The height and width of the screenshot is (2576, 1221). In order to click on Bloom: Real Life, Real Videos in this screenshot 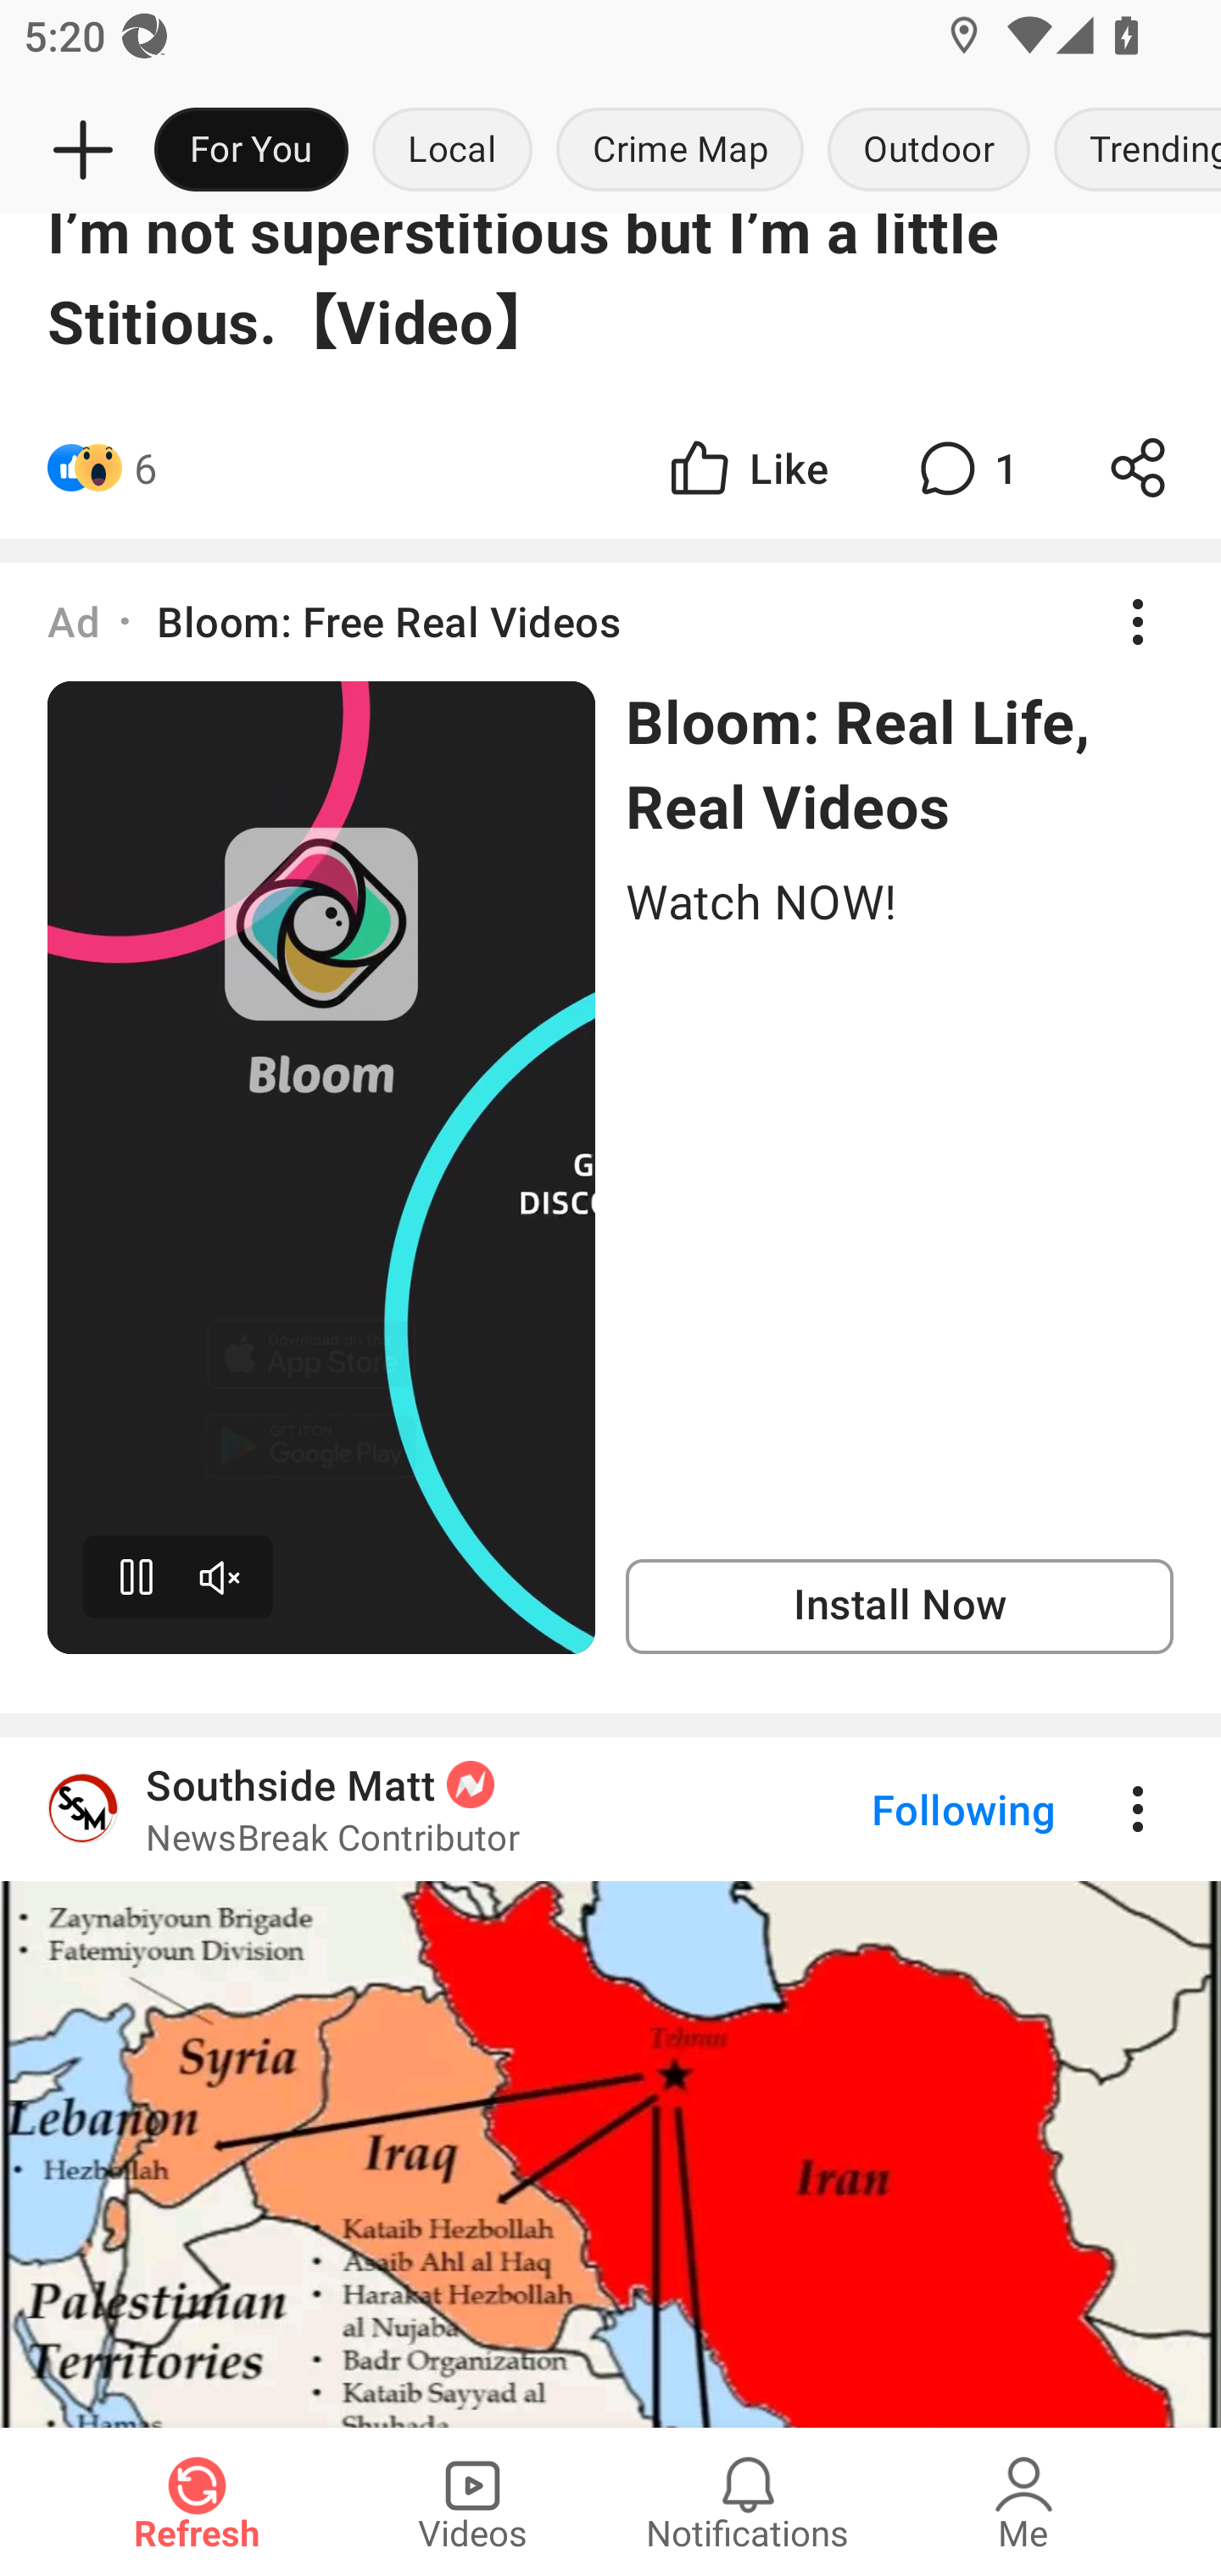, I will do `click(899, 763)`.